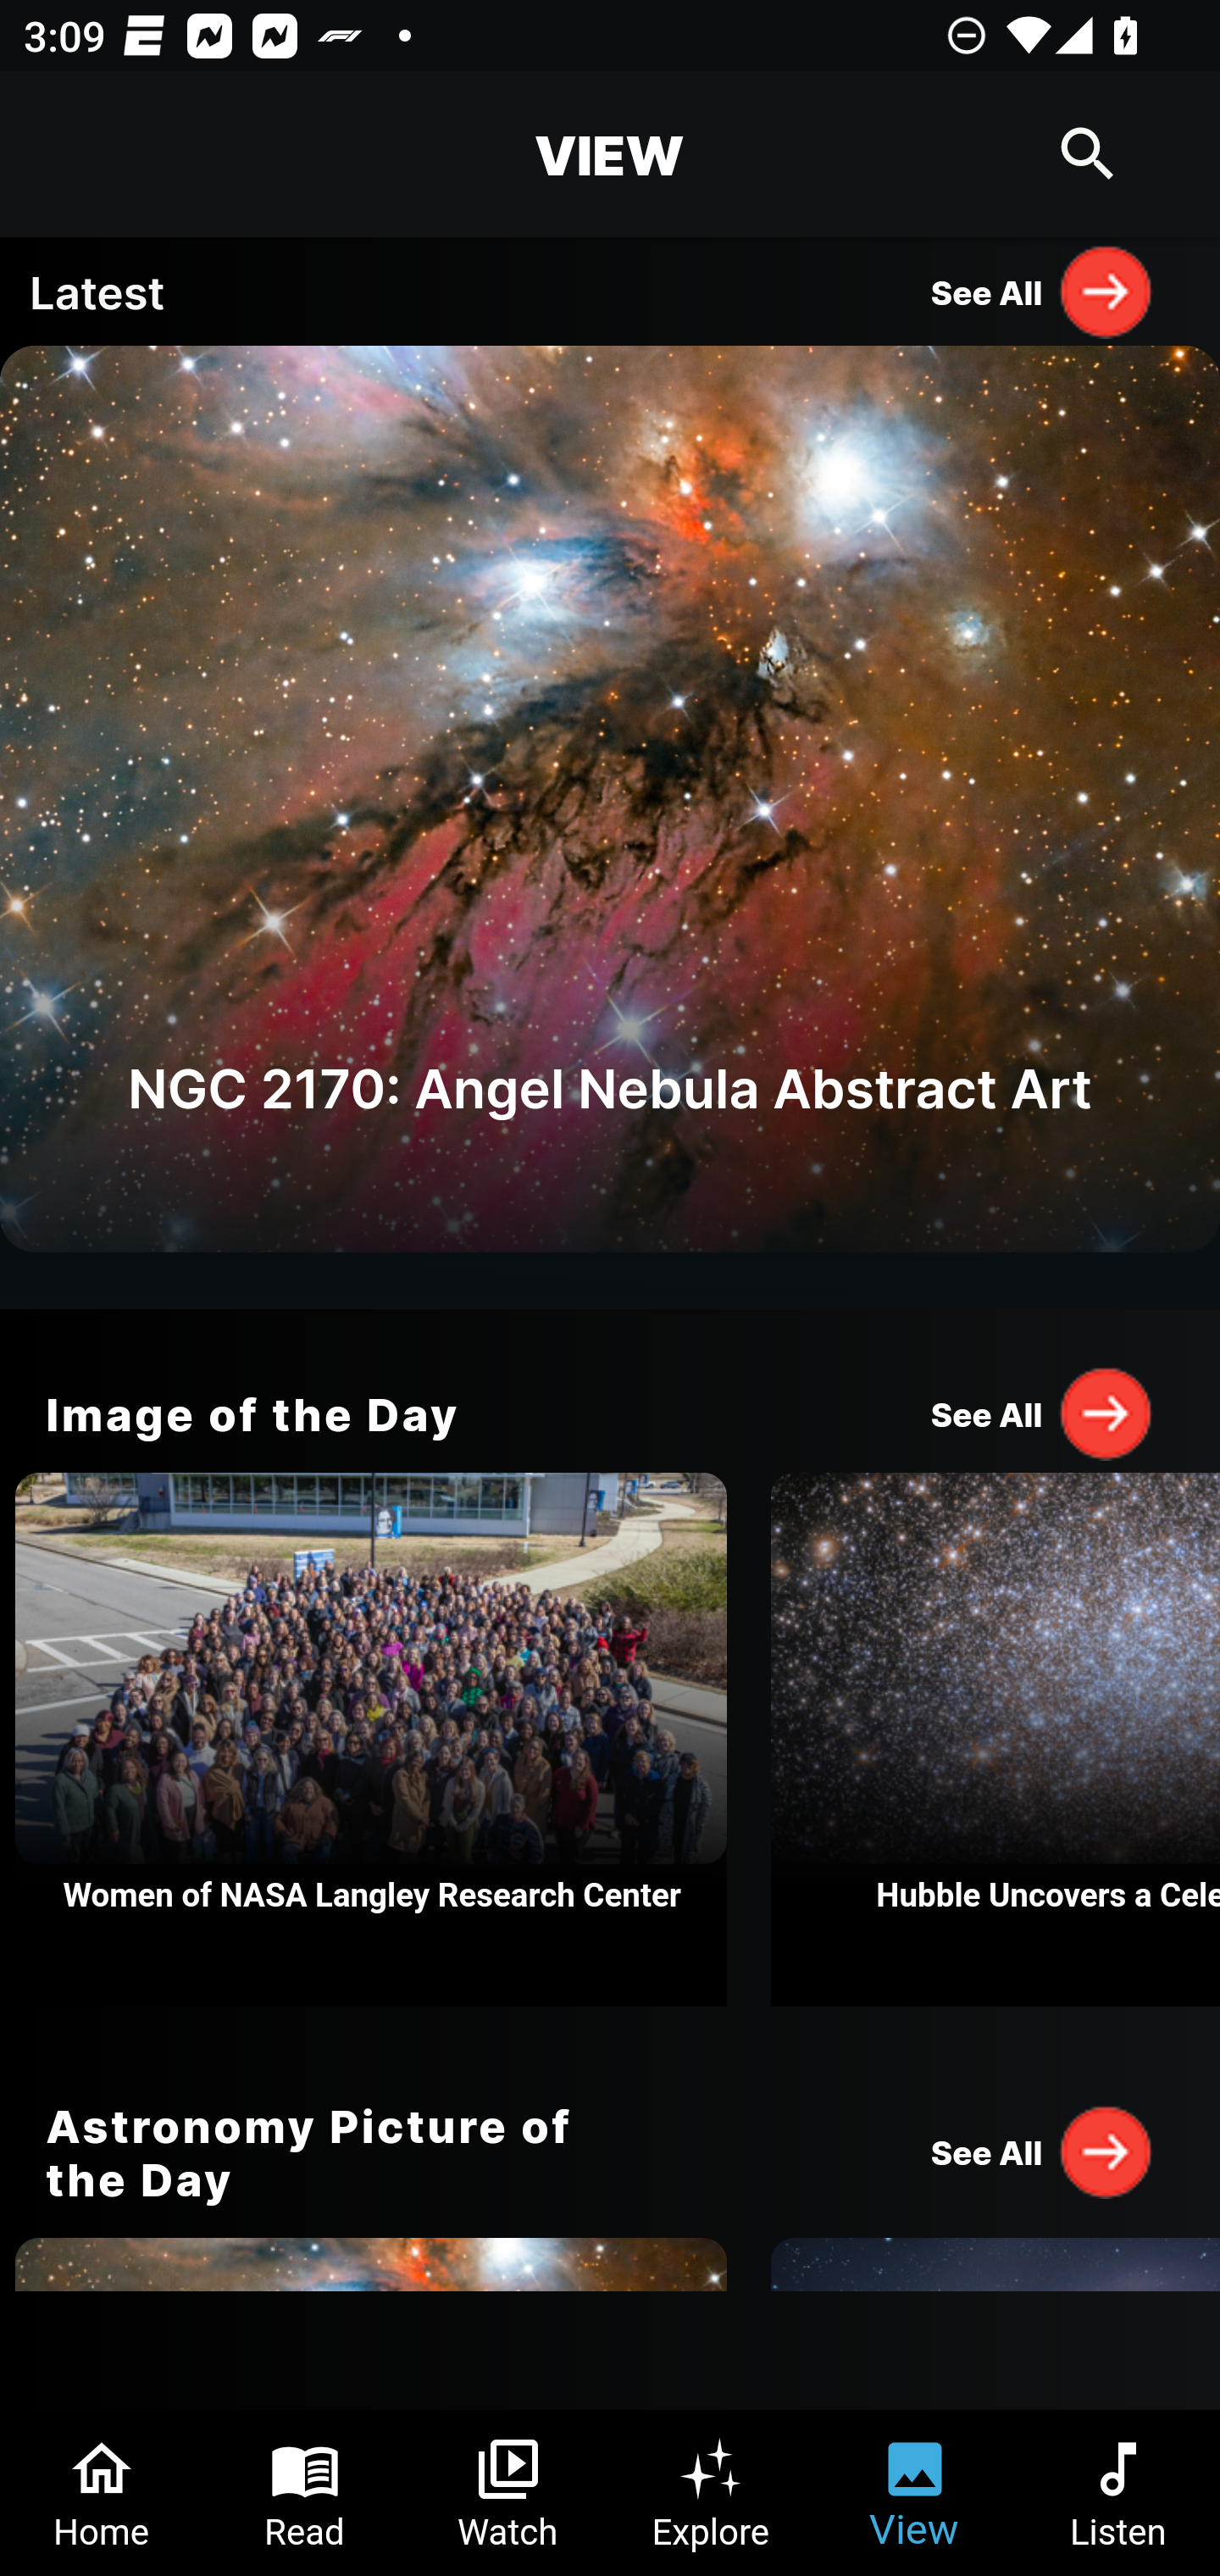 The width and height of the screenshot is (1220, 2576). What do you see at coordinates (995, 1740) in the screenshot?
I see `Hubble Uncovers a Celestial Fossil` at bounding box center [995, 1740].